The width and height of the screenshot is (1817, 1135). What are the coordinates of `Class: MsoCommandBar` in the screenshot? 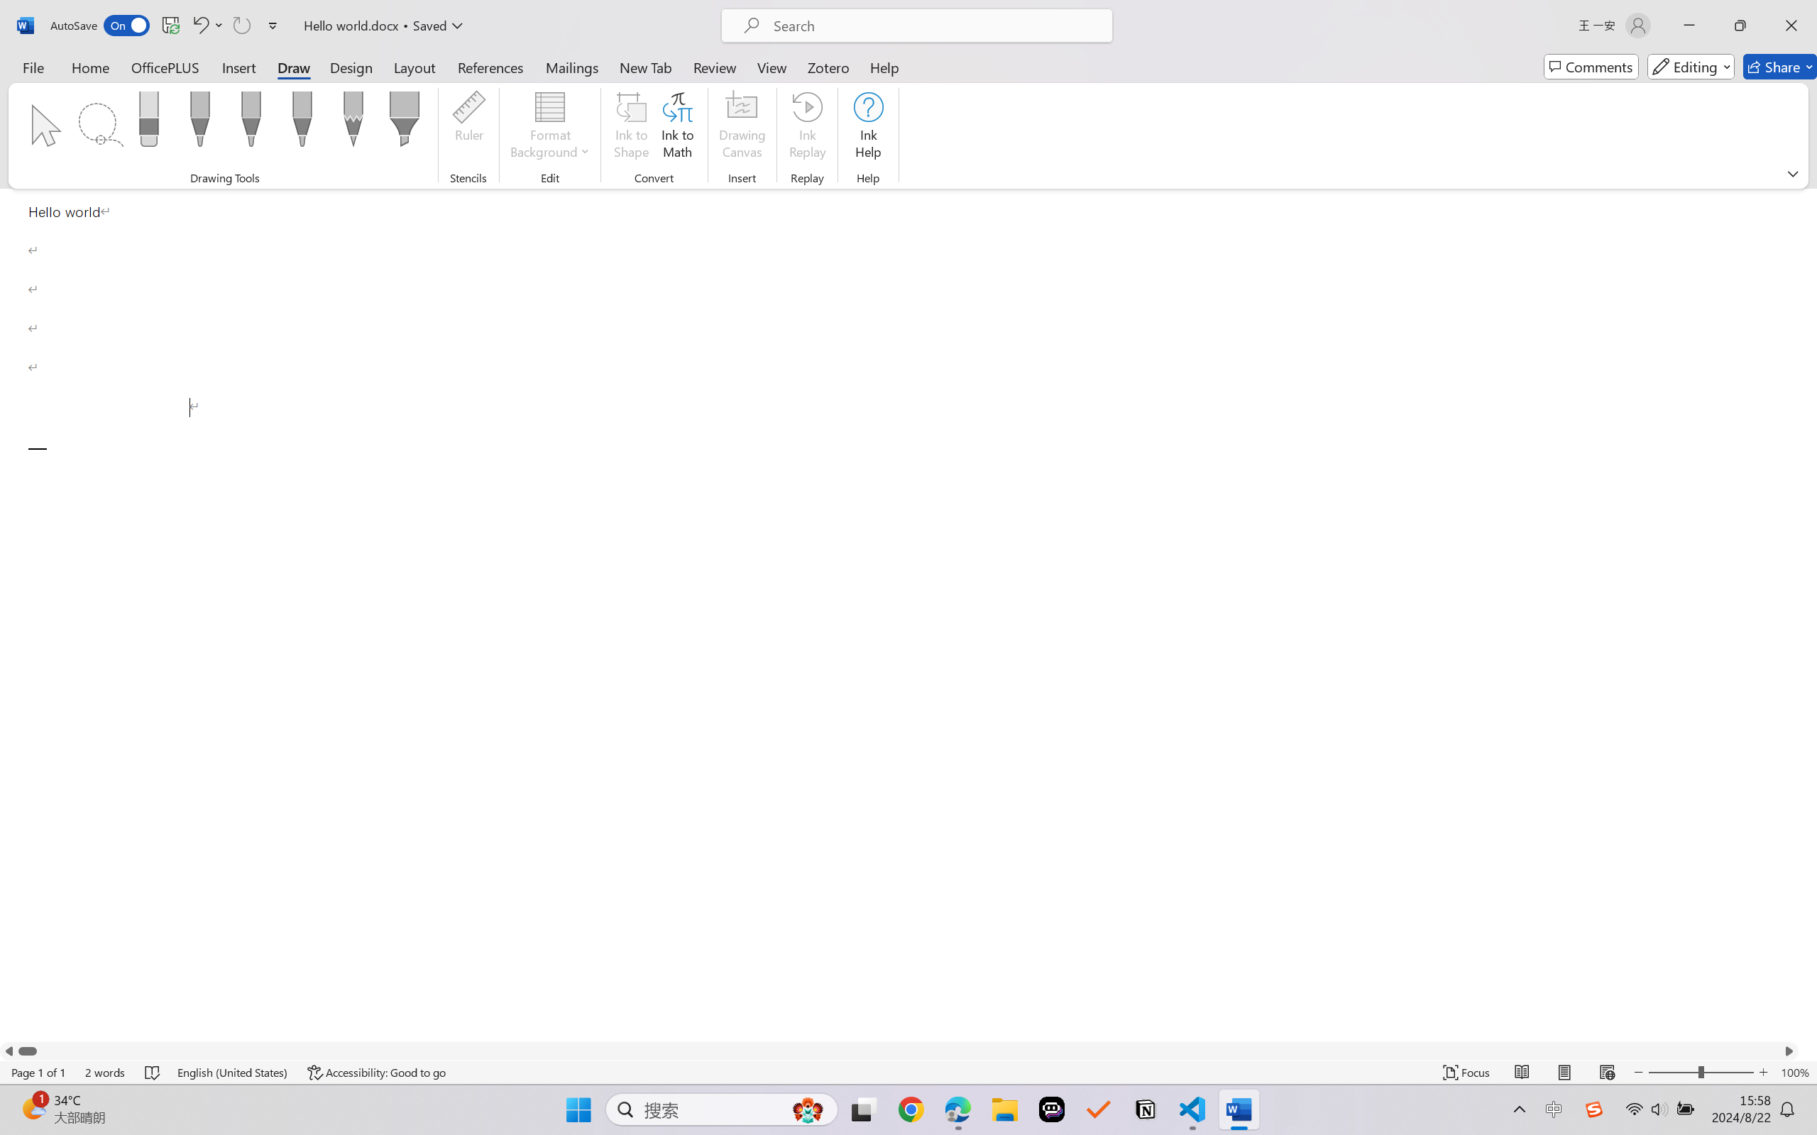 It's located at (908, 1072).